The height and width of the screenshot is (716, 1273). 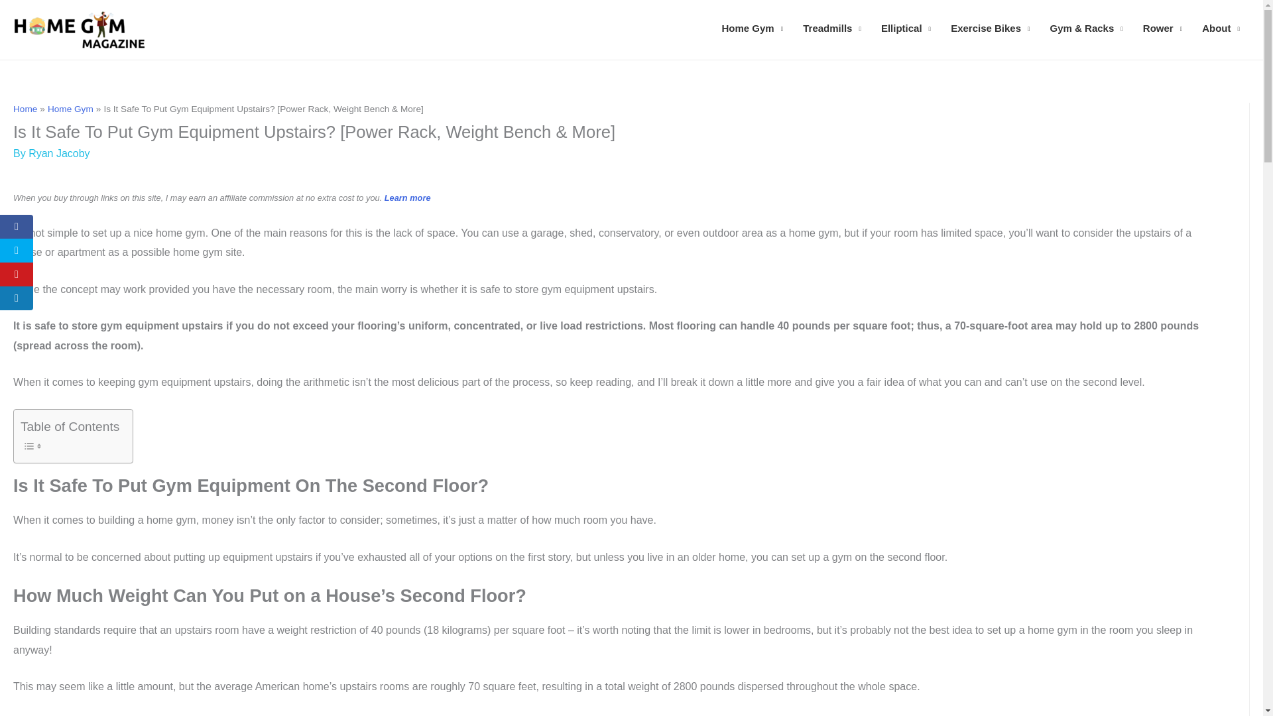 What do you see at coordinates (59, 152) in the screenshot?
I see `View all posts by Ryan Jacoby` at bounding box center [59, 152].